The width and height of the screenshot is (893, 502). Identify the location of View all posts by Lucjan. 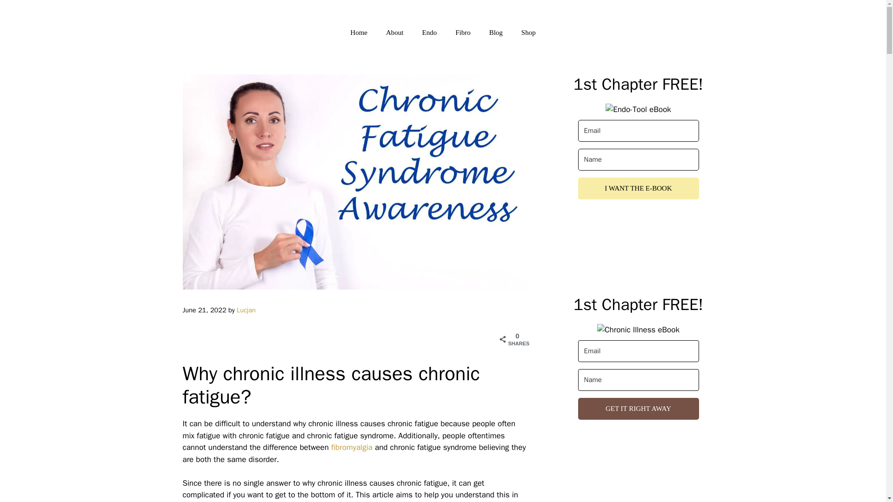
(246, 310).